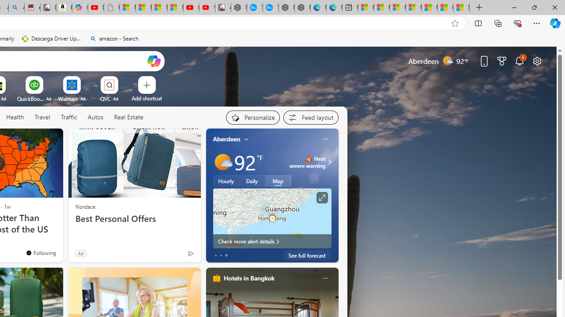  Describe the element at coordinates (52, 39) in the screenshot. I see `Descarga Driver Updater` at that location.